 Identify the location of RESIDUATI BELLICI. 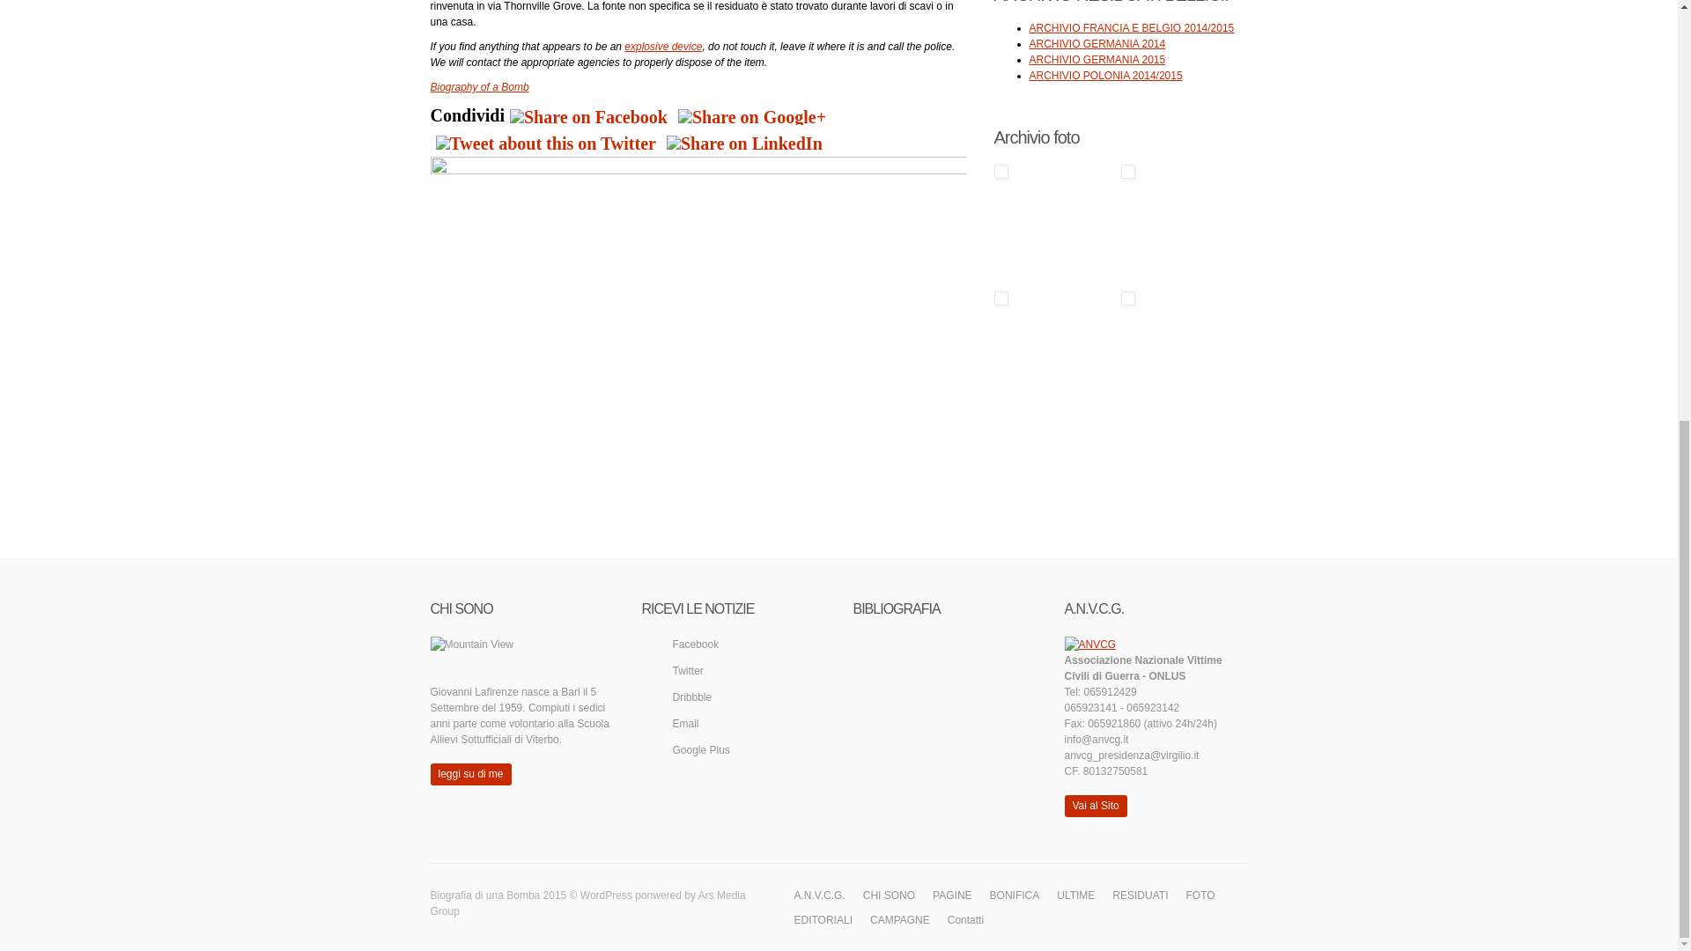
(1181, 224).